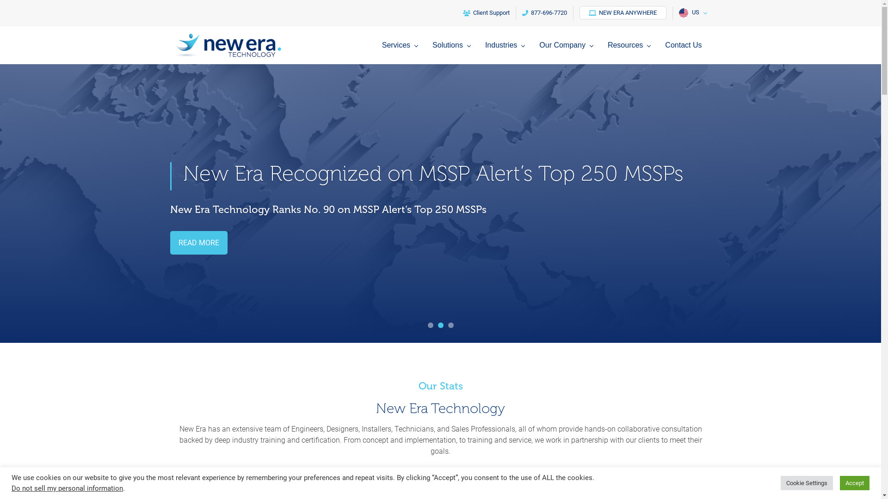  Describe the element at coordinates (454, 53) in the screenshot. I see `Solutions` at that location.